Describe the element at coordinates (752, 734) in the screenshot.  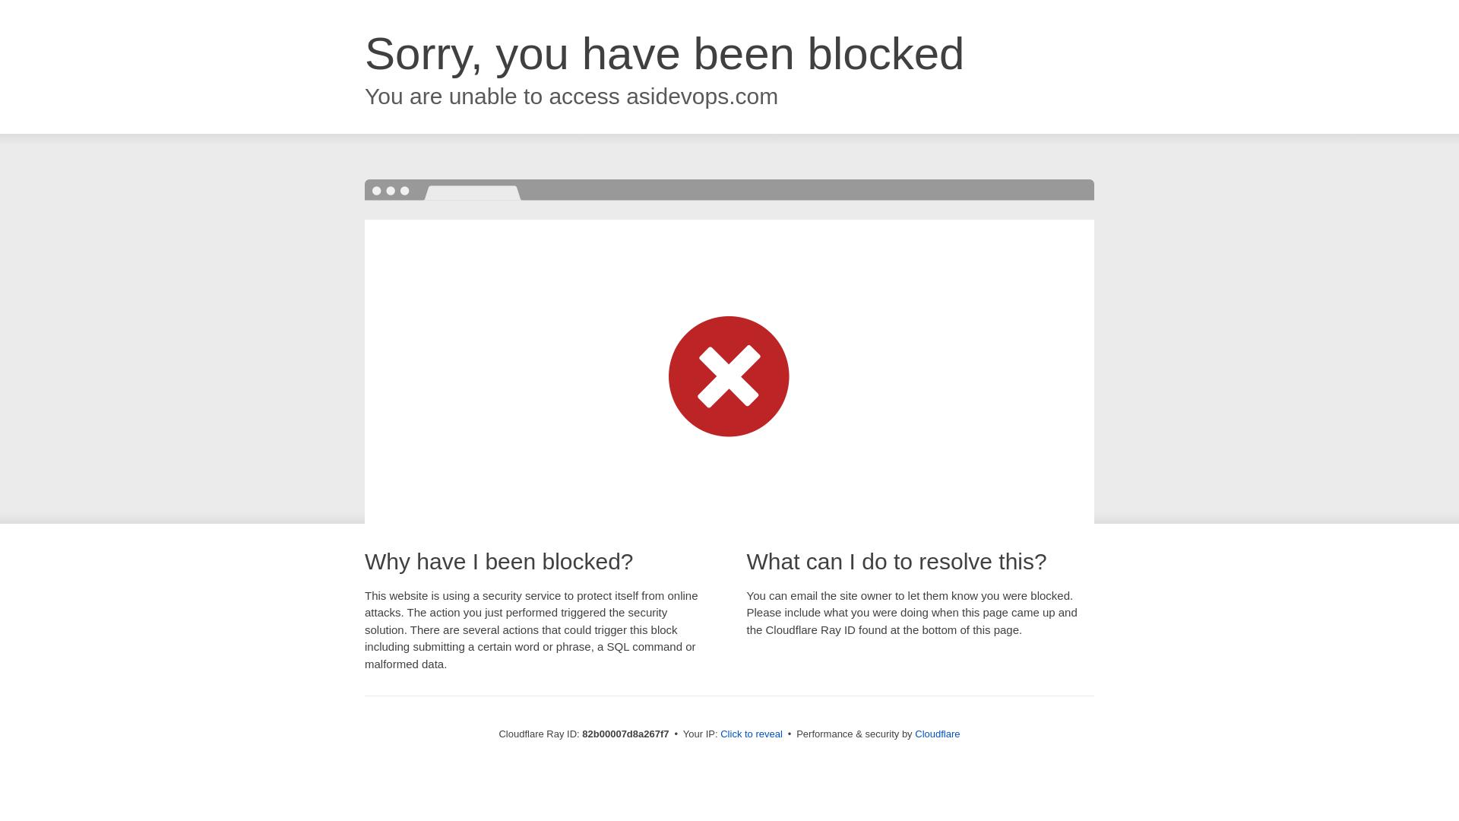
I see `Click to reveal` at that location.